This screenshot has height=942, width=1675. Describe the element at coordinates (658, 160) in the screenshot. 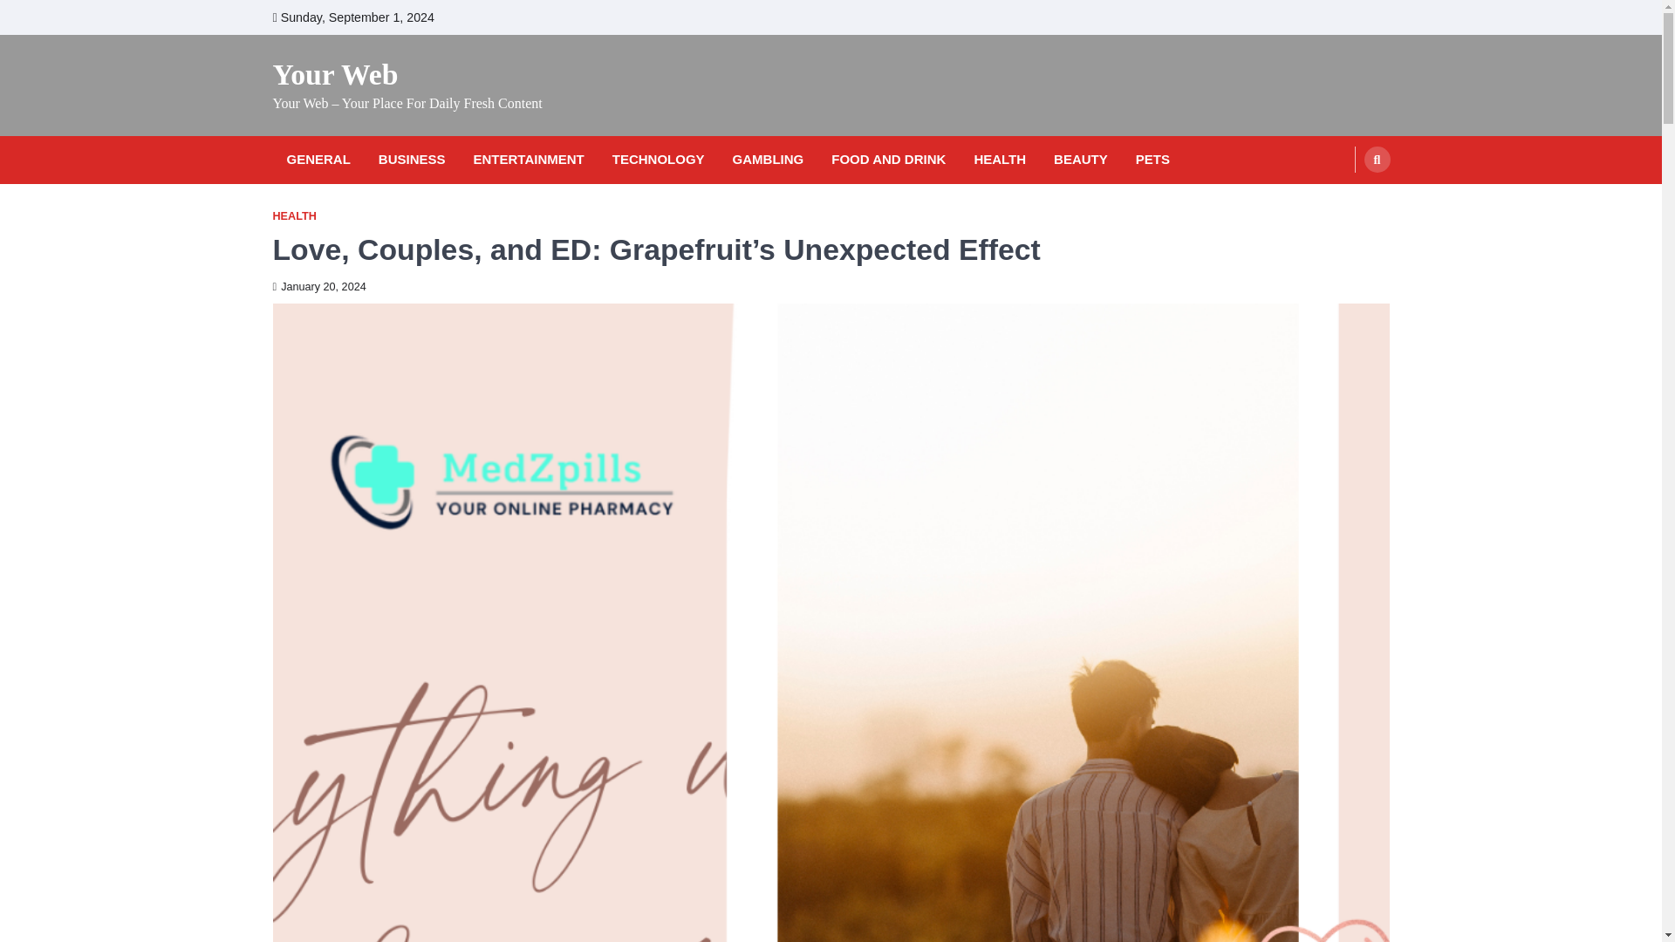

I see `TECHNOLOGY` at that location.